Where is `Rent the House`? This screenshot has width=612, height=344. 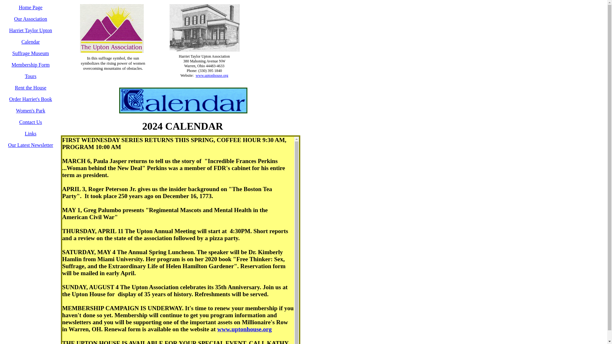 Rent the House is located at coordinates (31, 88).